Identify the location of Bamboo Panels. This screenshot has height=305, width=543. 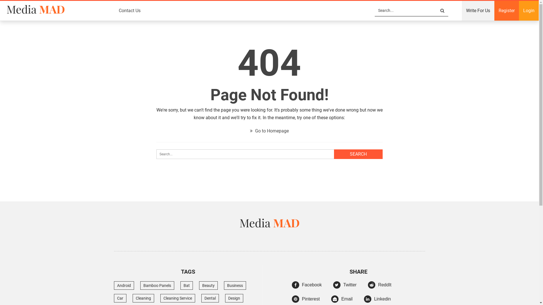
(157, 286).